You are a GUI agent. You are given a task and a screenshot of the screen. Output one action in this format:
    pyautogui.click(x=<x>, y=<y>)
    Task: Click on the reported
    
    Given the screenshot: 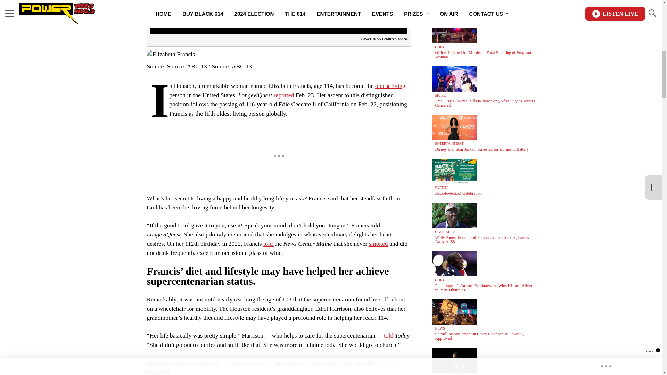 What is the action you would take?
    pyautogui.click(x=284, y=95)
    